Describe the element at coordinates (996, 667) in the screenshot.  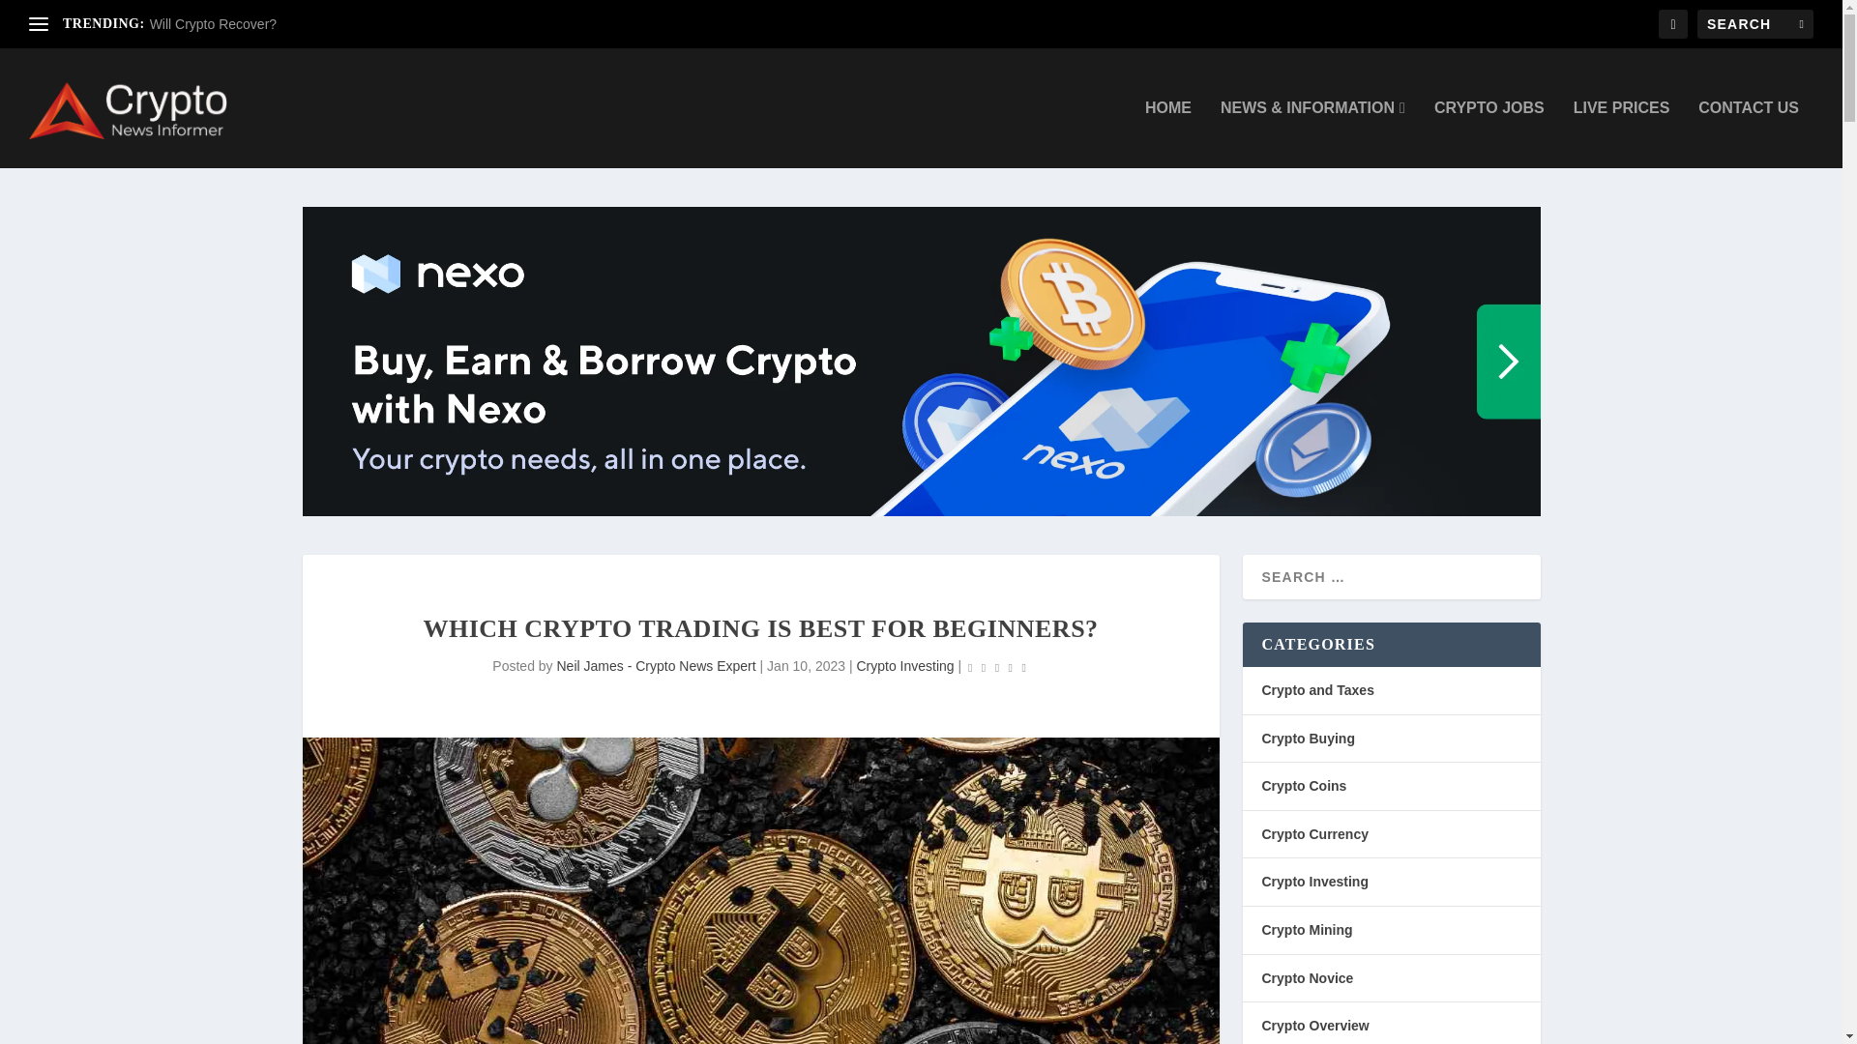
I see `Rating: 0.00` at that location.